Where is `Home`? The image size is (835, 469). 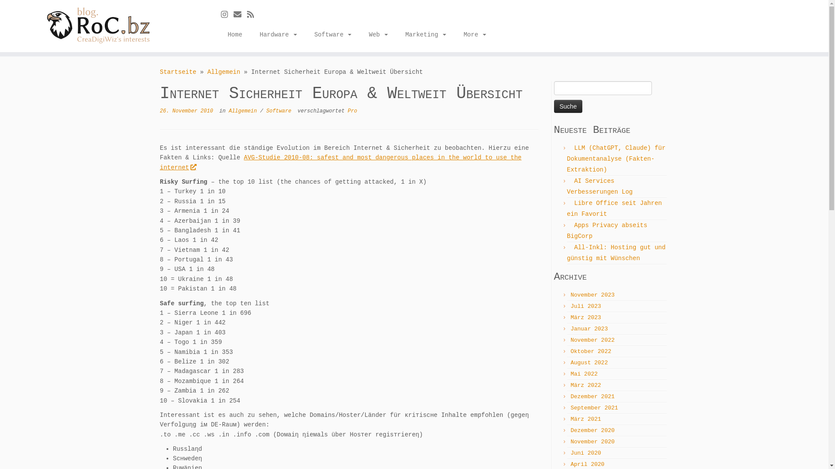
Home is located at coordinates (235, 35).